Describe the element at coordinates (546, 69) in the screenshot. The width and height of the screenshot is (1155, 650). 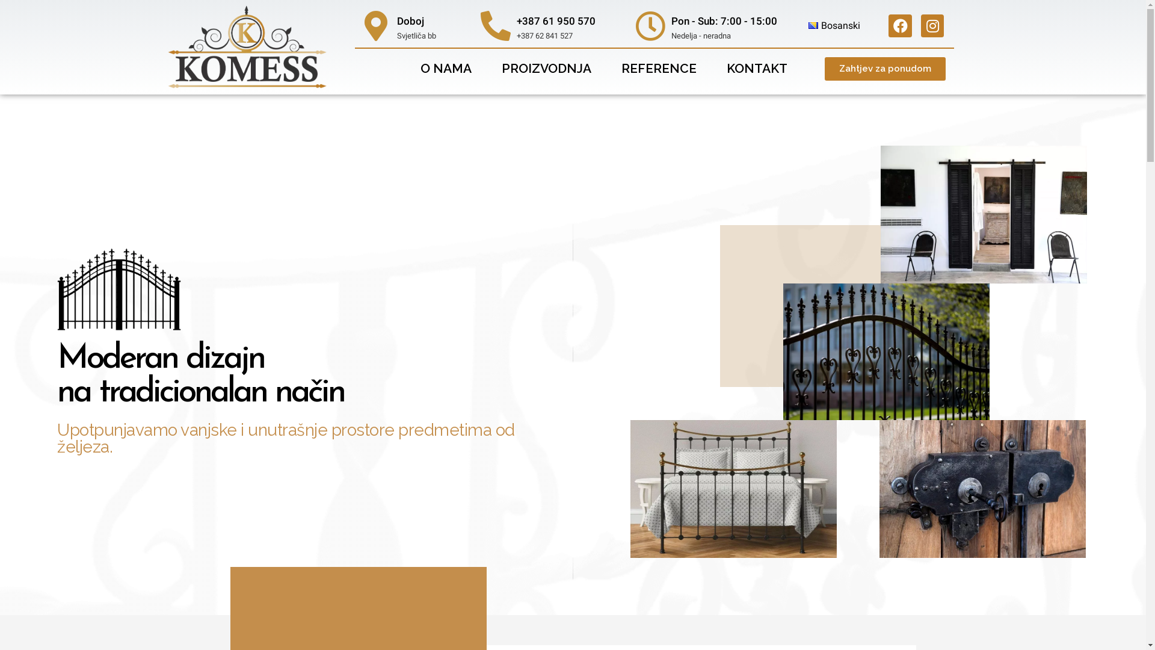
I see `PROIZVODNJA` at that location.